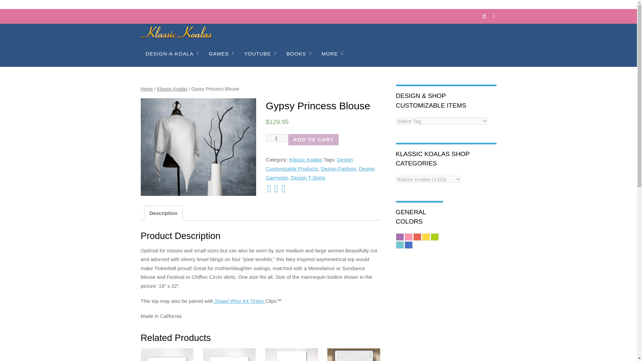 The width and height of the screenshot is (642, 361). What do you see at coordinates (177, 32) in the screenshot?
I see `Klassic Koalas` at bounding box center [177, 32].